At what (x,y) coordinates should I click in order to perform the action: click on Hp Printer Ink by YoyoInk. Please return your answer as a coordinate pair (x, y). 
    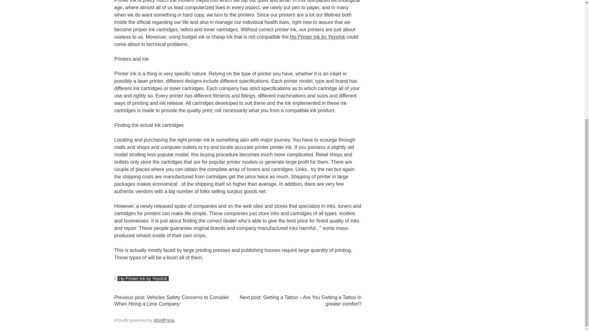
    Looking at the image, I should click on (143, 278).